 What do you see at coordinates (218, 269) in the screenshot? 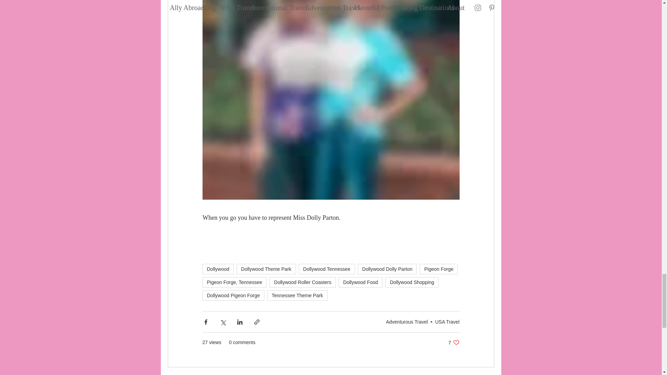
I see `Dollywood` at bounding box center [218, 269].